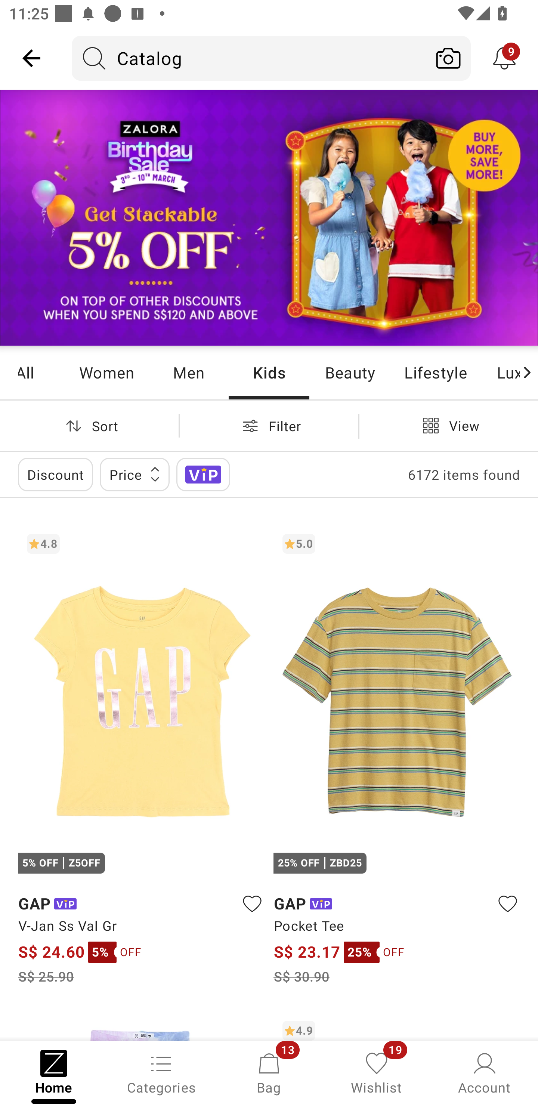 The image size is (538, 1106). What do you see at coordinates (41, 372) in the screenshot?
I see `All` at bounding box center [41, 372].